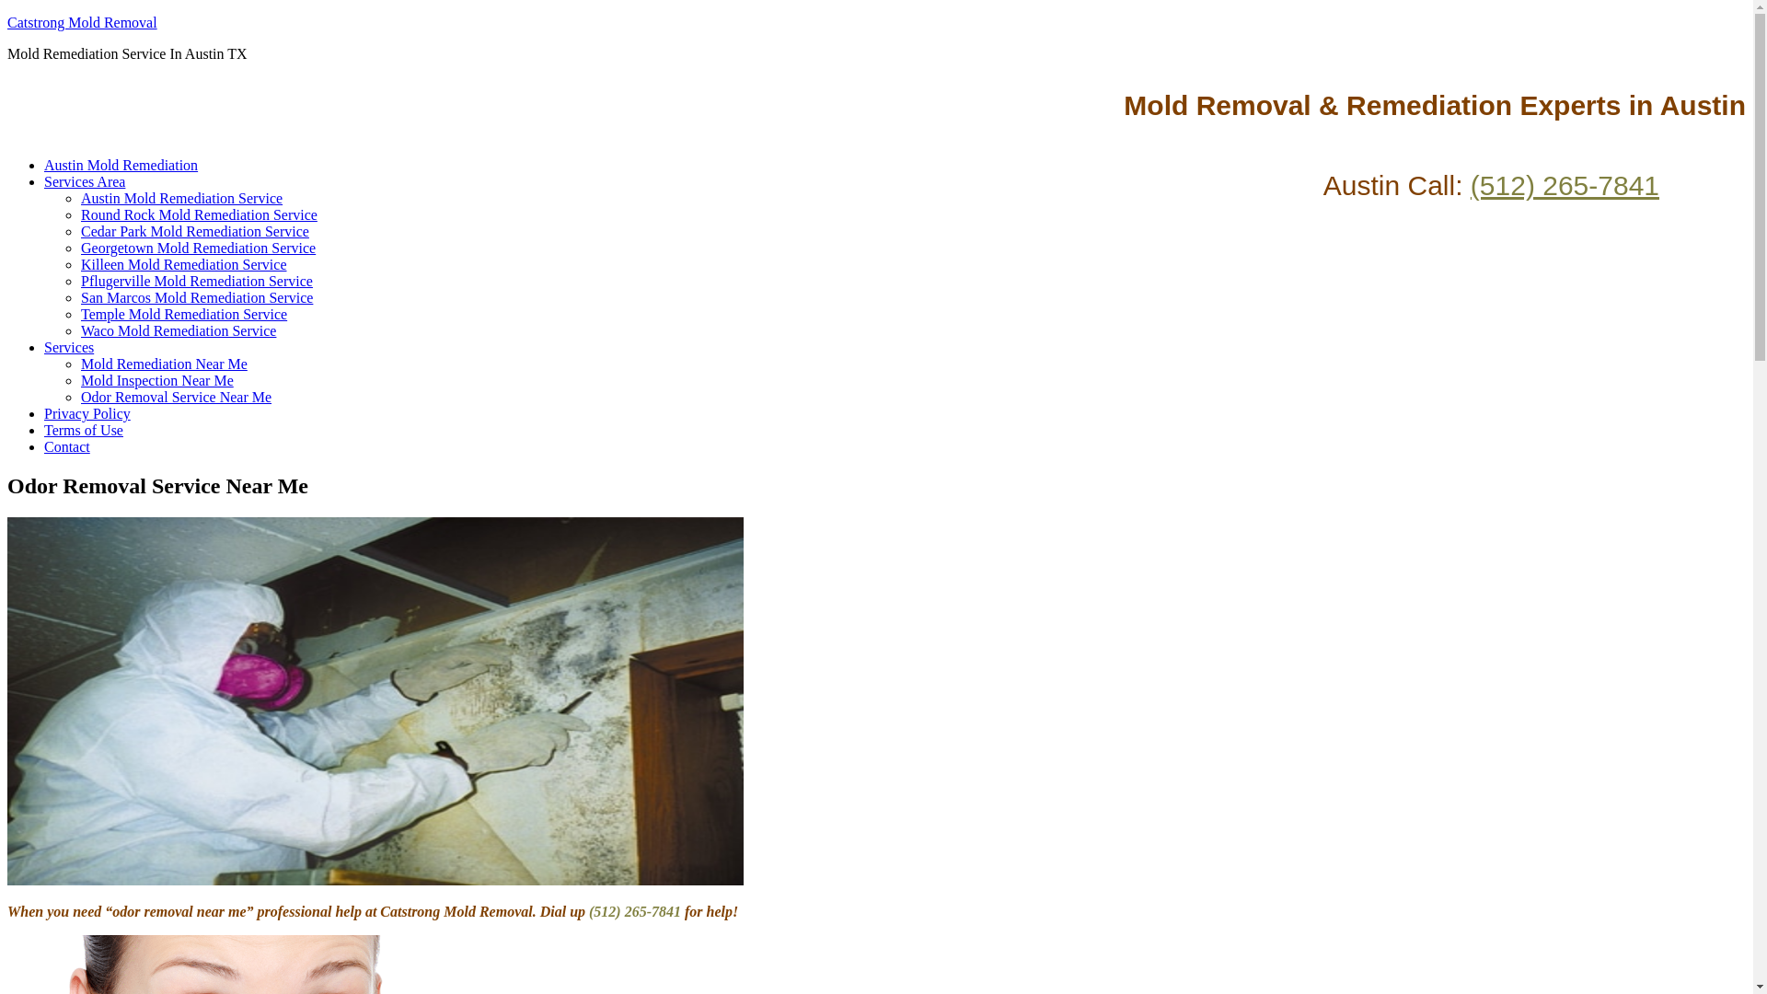 This screenshot has height=994, width=1767. I want to click on San Marcos Mold Remediation Service, so click(197, 297).